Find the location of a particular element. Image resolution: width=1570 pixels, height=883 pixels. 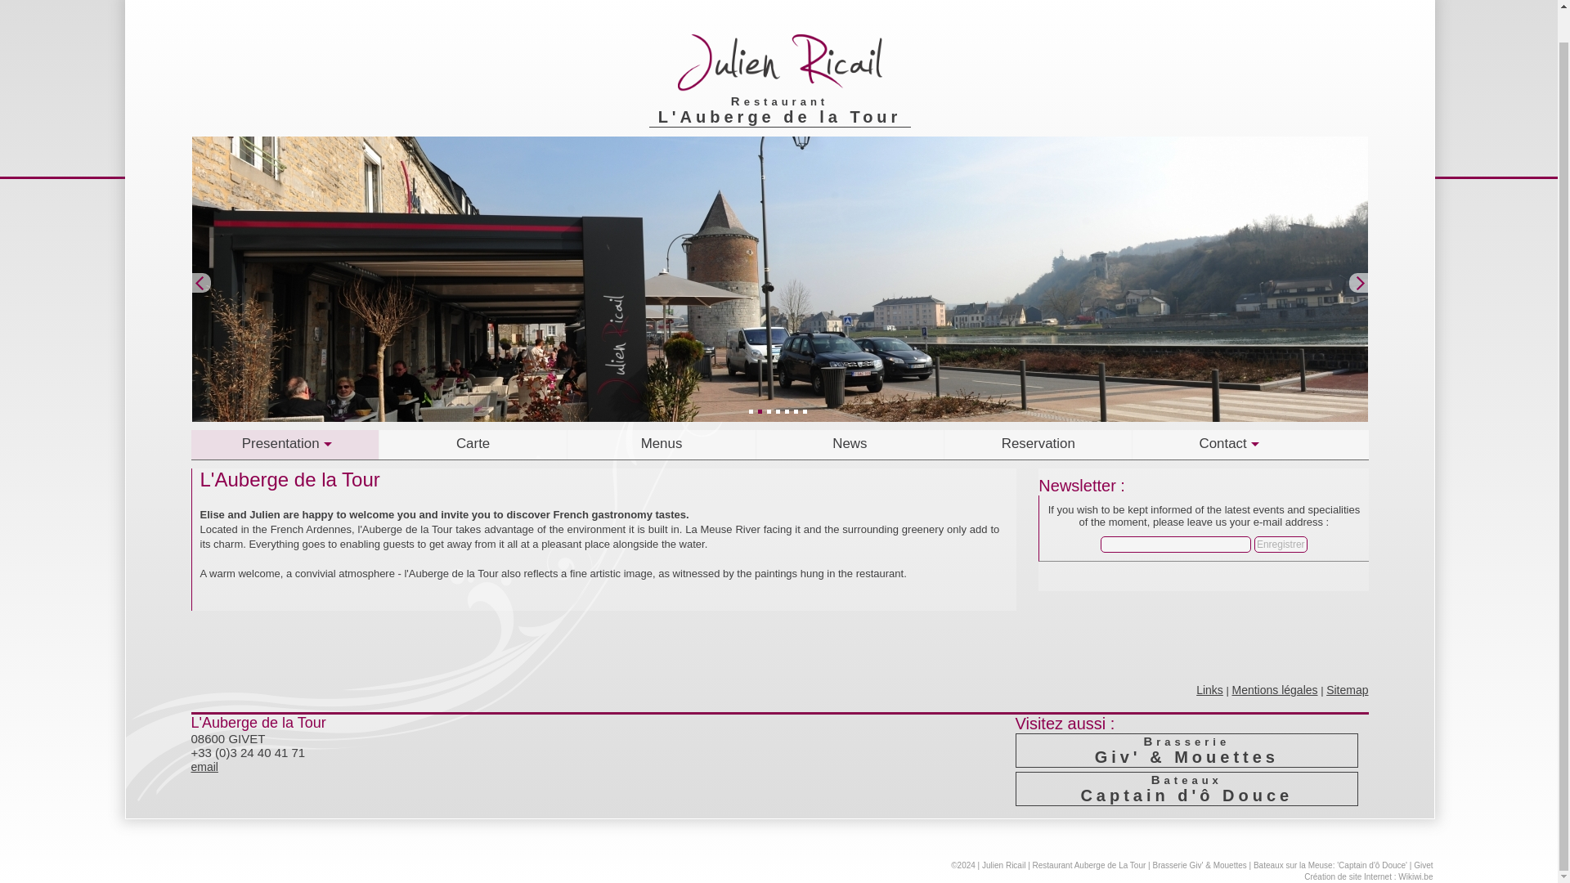

Contact is located at coordinates (1226, 444).